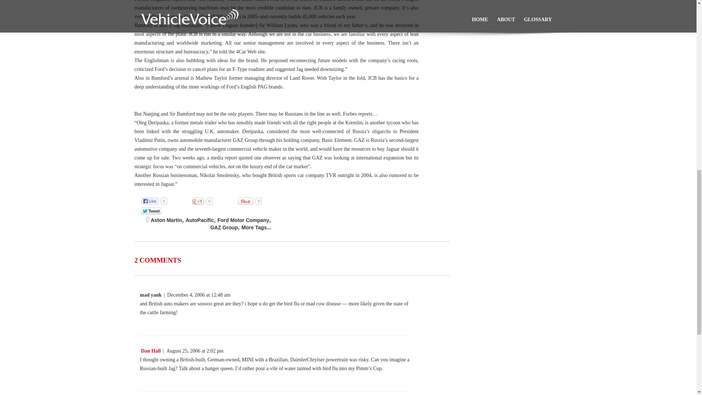 Image resolution: width=702 pixels, height=395 pixels. I want to click on AutoPacific, so click(200, 220).